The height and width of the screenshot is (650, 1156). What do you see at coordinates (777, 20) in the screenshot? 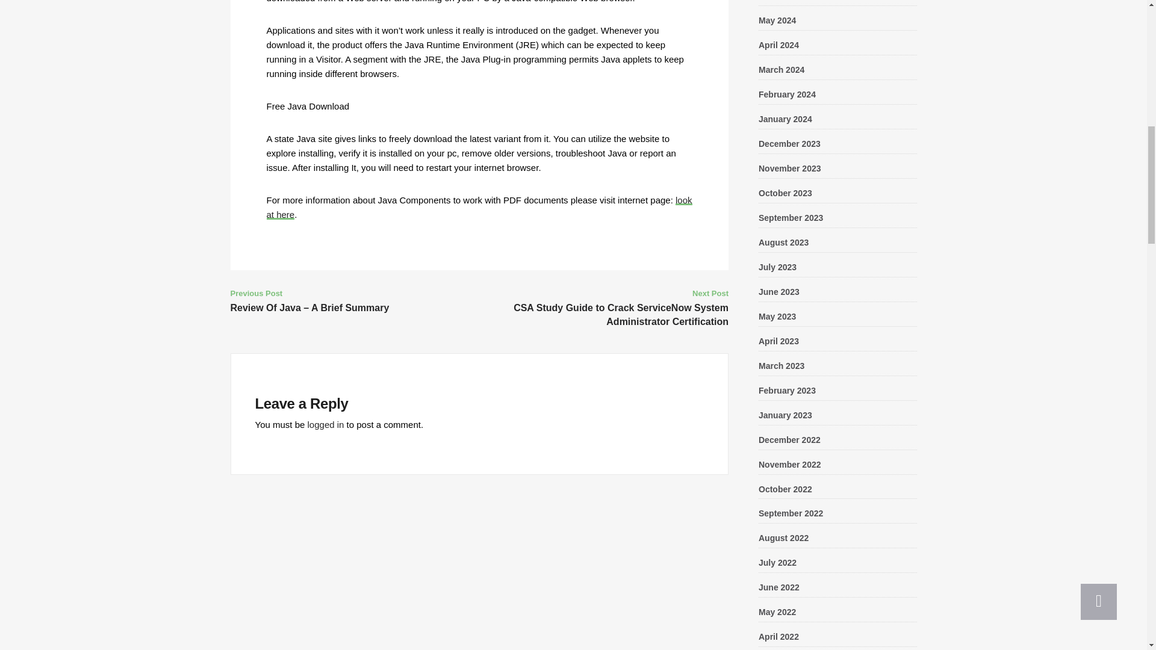
I see `May 2024` at bounding box center [777, 20].